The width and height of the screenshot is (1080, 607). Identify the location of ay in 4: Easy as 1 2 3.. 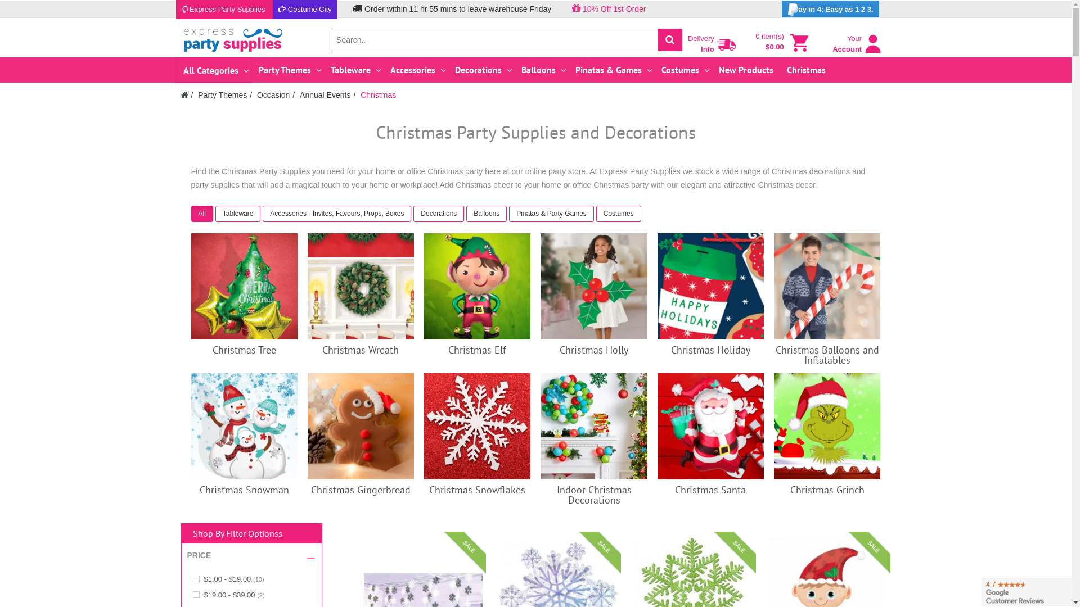
(830, 9).